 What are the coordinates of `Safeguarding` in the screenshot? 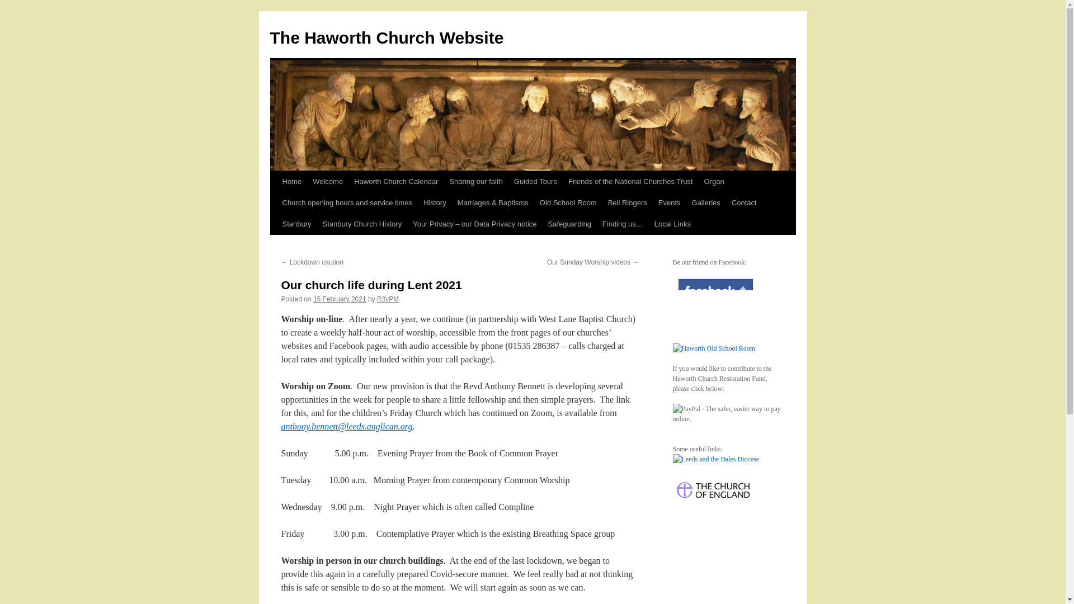 It's located at (569, 224).